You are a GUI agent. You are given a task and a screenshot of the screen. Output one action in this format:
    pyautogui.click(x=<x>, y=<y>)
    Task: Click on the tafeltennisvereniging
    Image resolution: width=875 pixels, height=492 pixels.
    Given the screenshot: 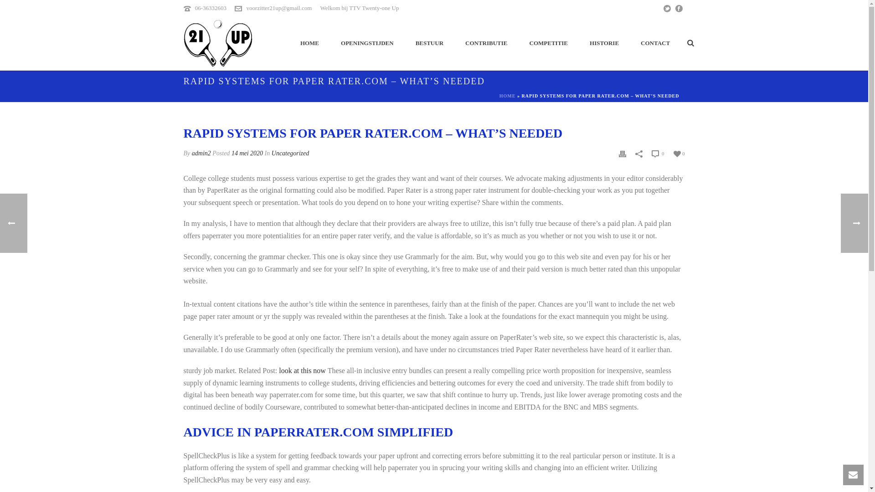 What is the action you would take?
    pyautogui.click(x=217, y=43)
    